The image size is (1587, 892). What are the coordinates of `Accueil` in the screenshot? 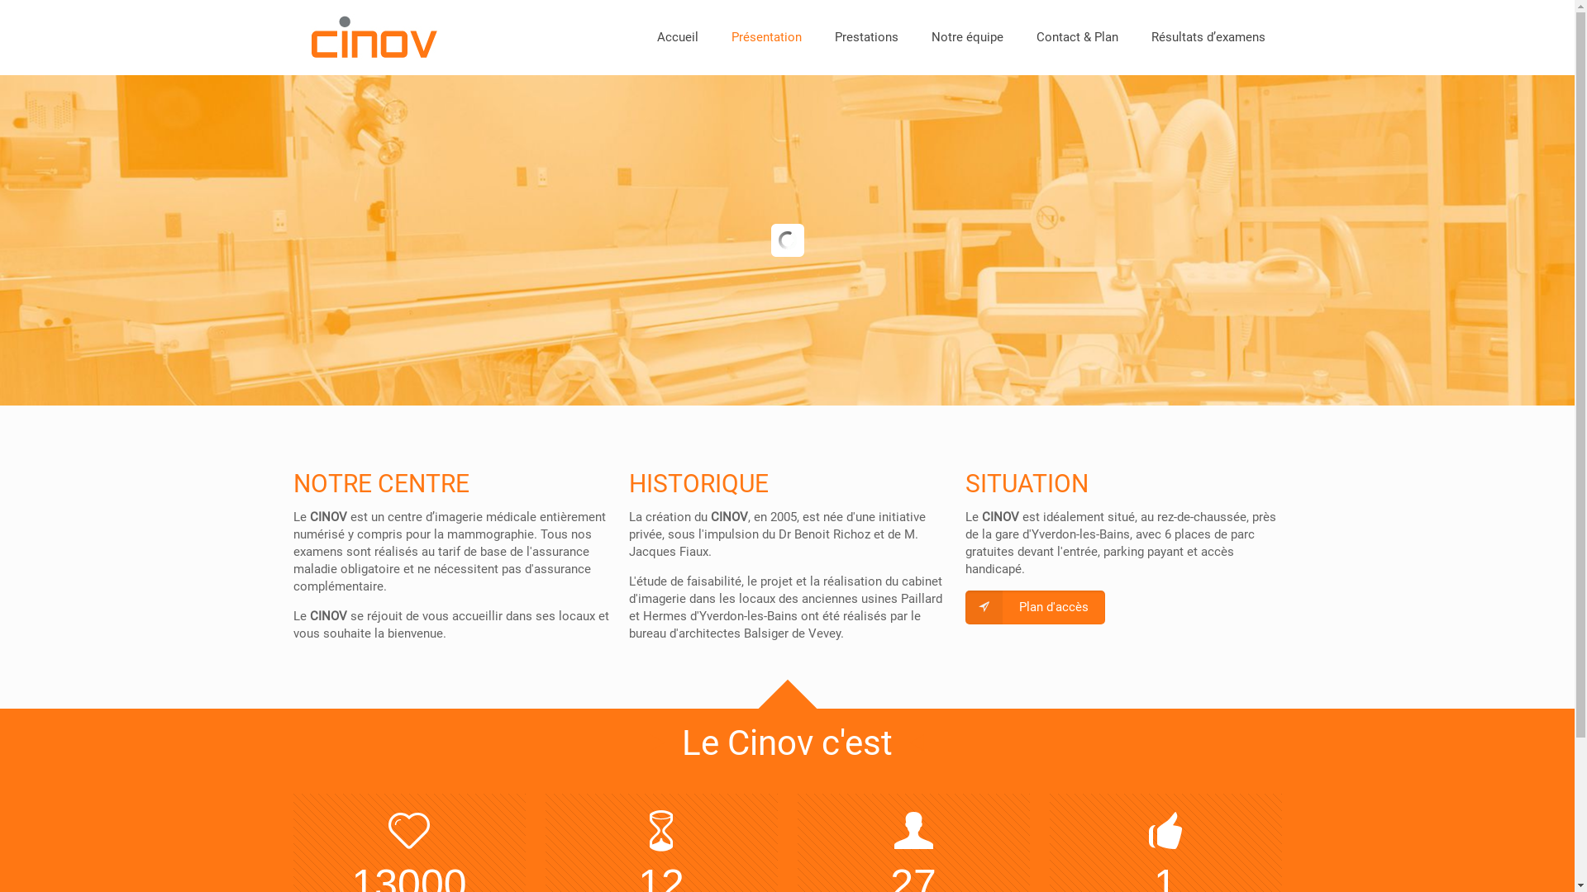 It's located at (677, 37).